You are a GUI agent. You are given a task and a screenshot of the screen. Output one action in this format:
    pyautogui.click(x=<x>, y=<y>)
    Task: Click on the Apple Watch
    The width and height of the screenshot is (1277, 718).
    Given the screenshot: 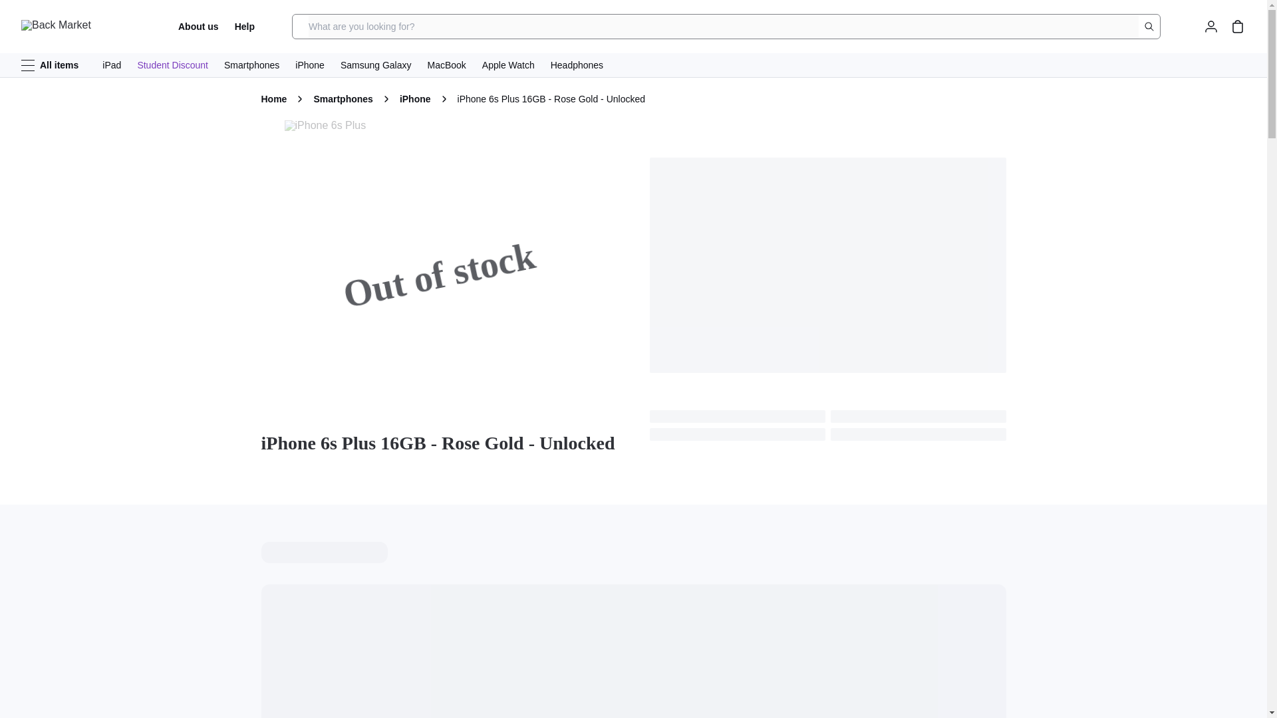 What is the action you would take?
    pyautogui.click(x=508, y=65)
    